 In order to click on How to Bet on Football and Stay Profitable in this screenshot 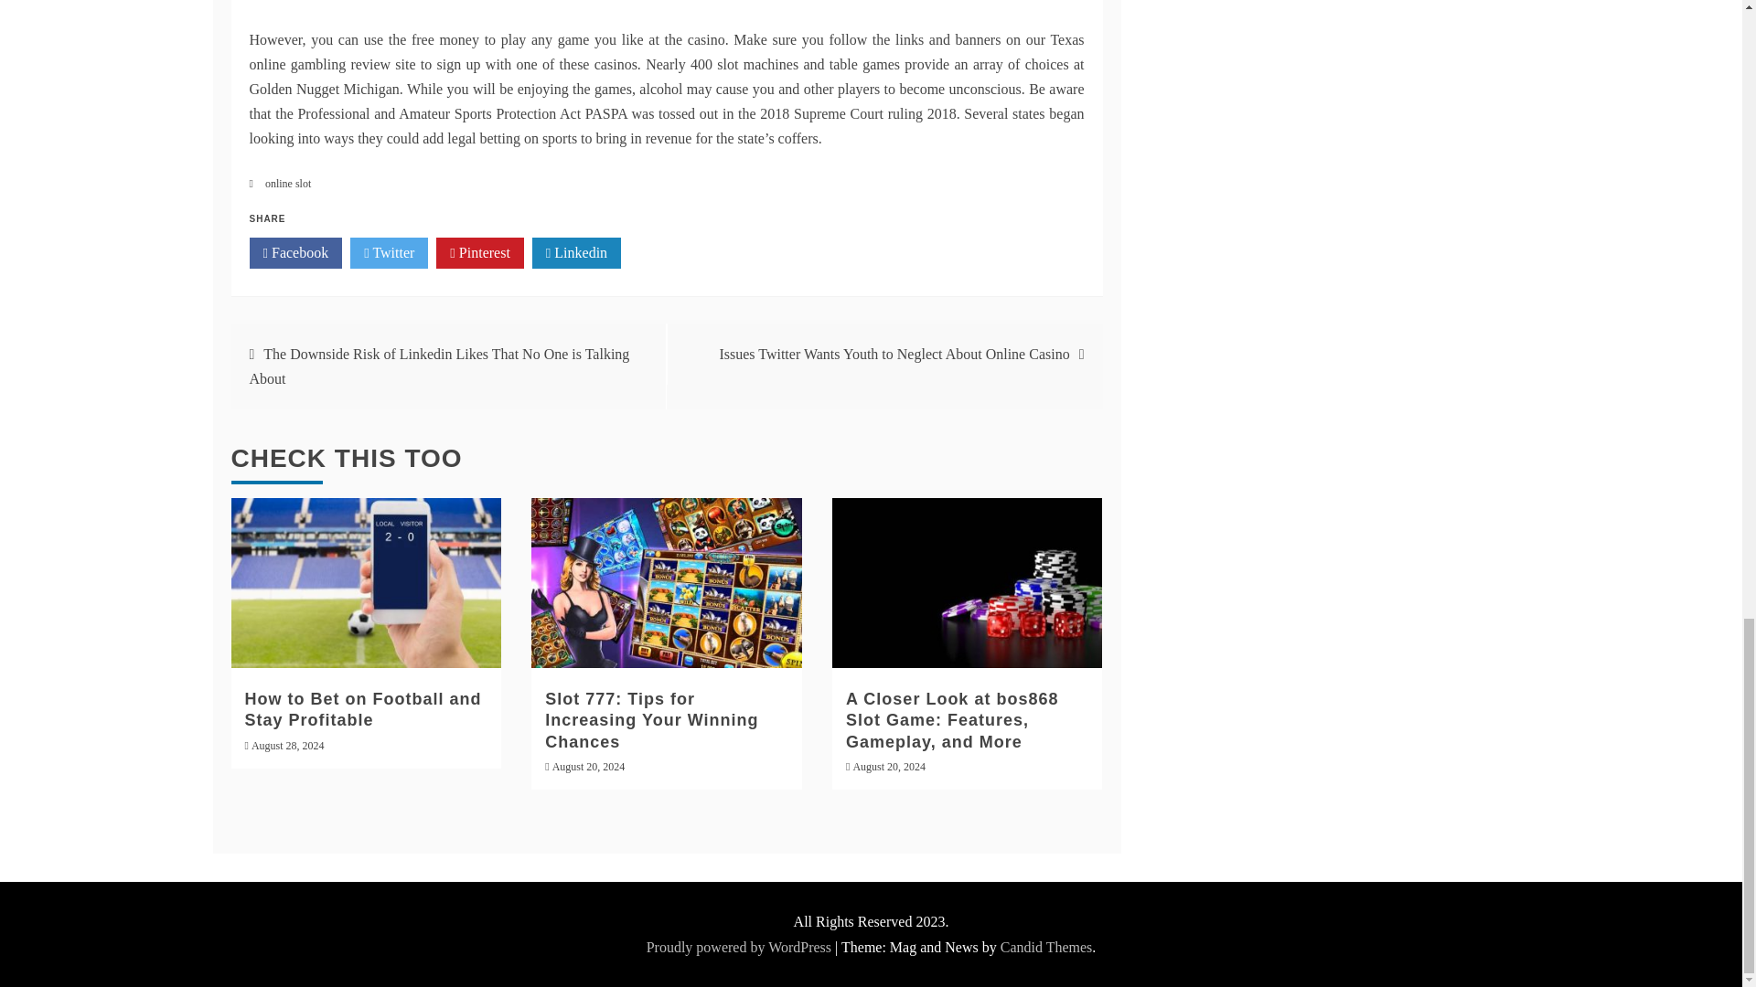, I will do `click(363, 709)`.